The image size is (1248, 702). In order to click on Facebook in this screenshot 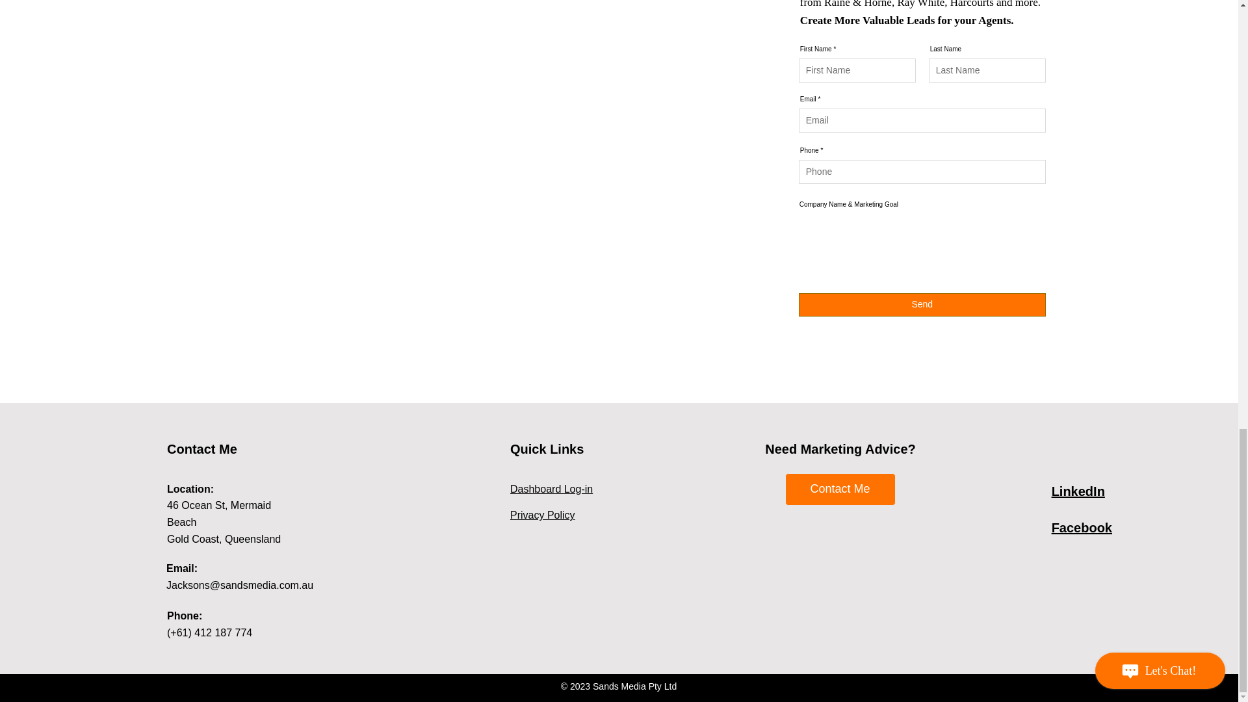, I will do `click(1082, 528)`.